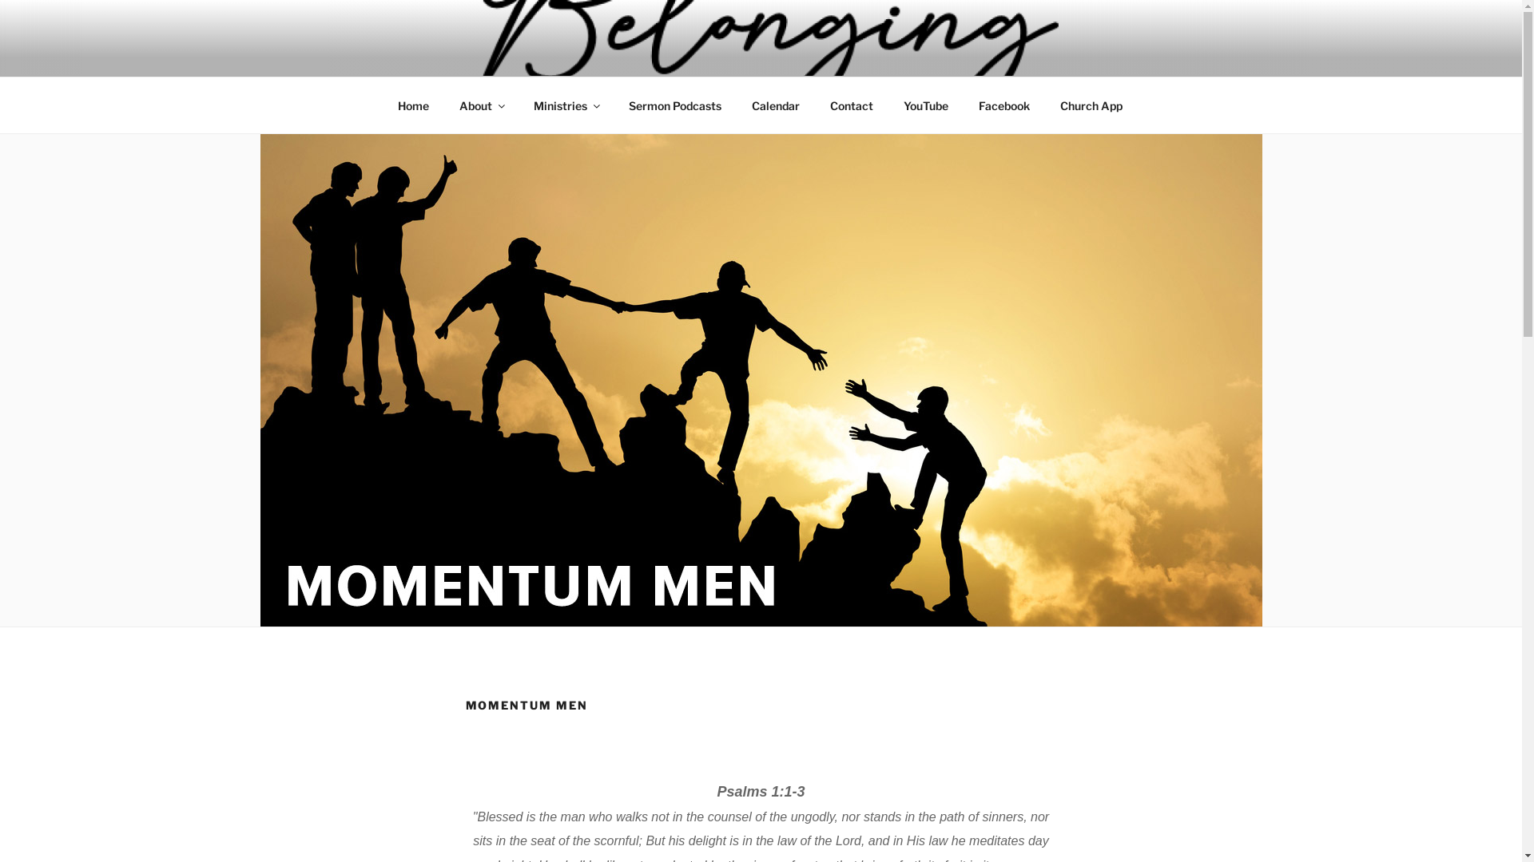  What do you see at coordinates (577, 56) in the screenshot?
I see `MOMENTUM CHURCH` at bounding box center [577, 56].